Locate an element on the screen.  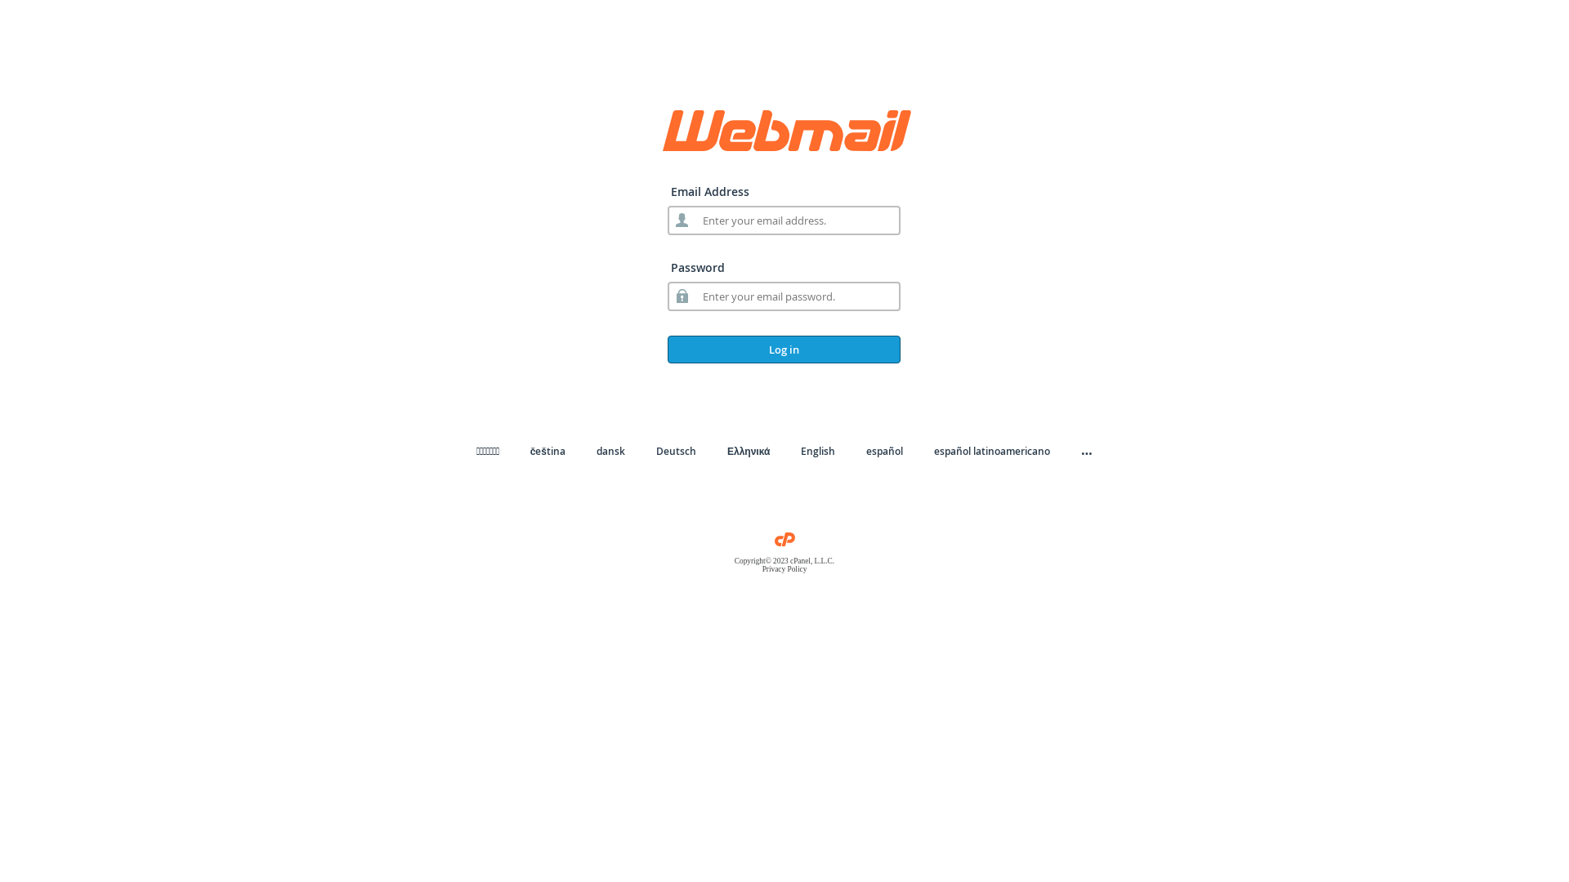
English is located at coordinates (817, 451).